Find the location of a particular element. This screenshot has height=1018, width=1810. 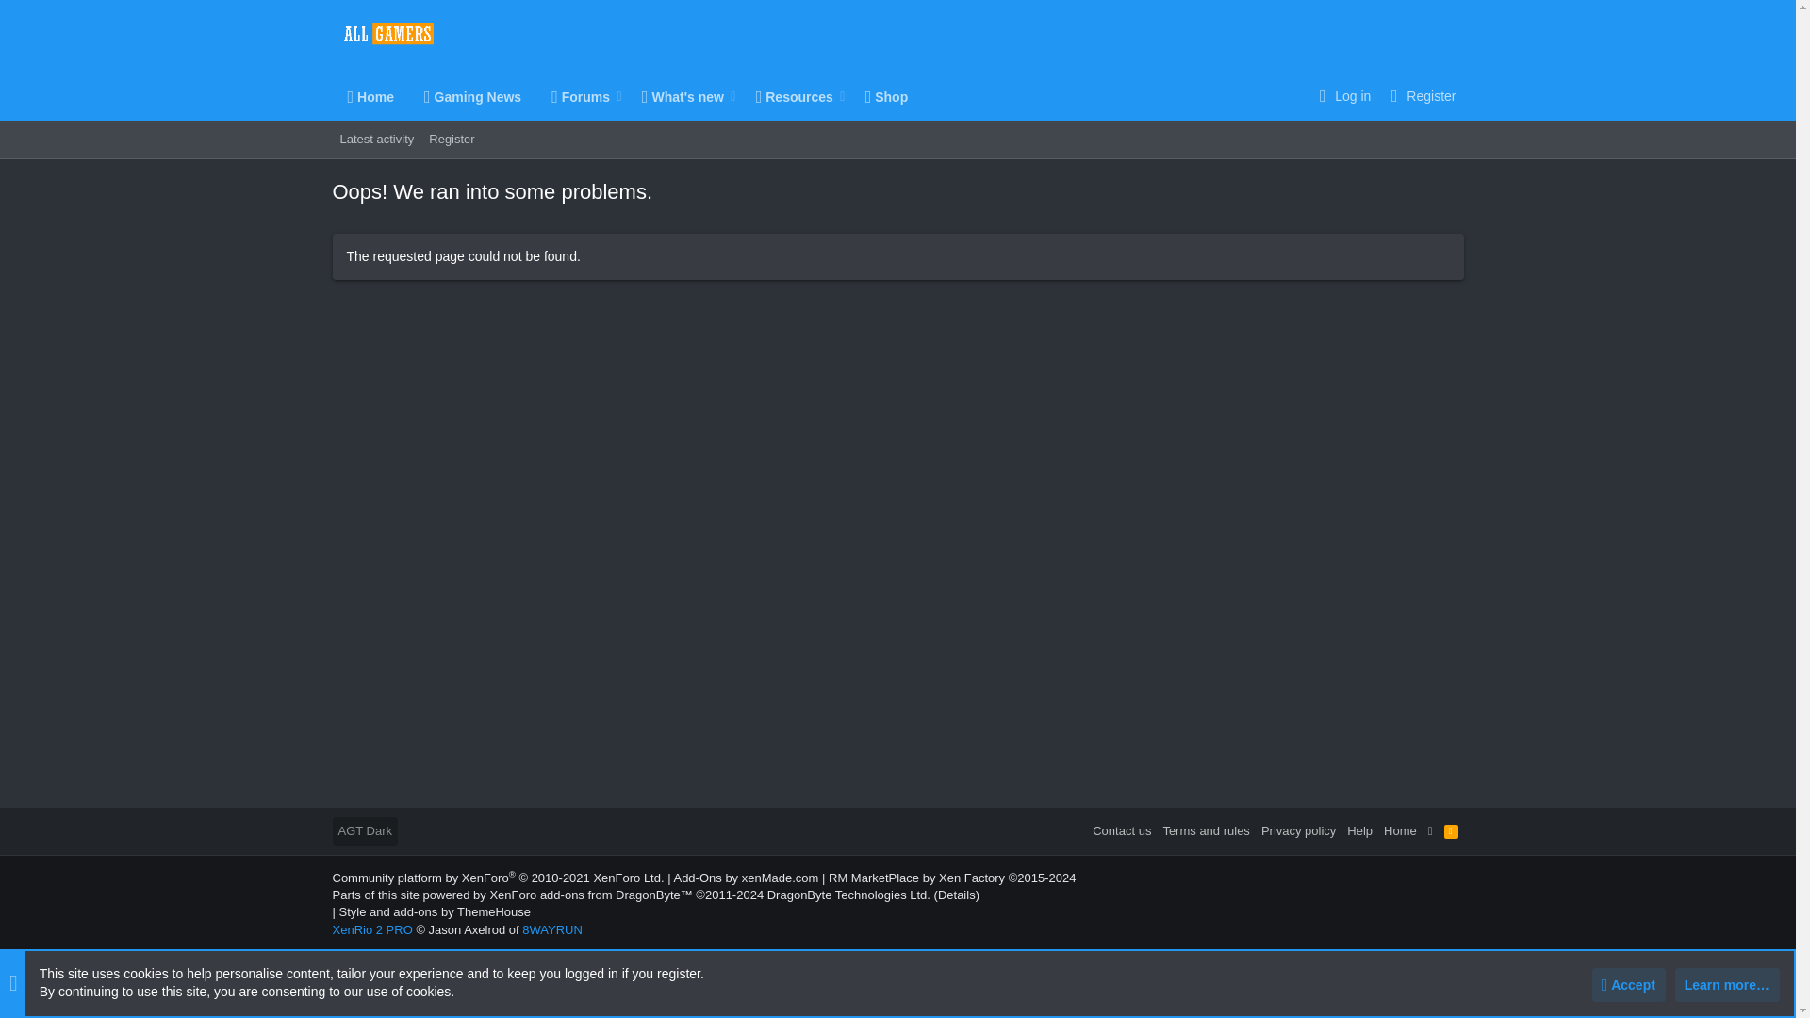

Resources is located at coordinates (1122, 831).